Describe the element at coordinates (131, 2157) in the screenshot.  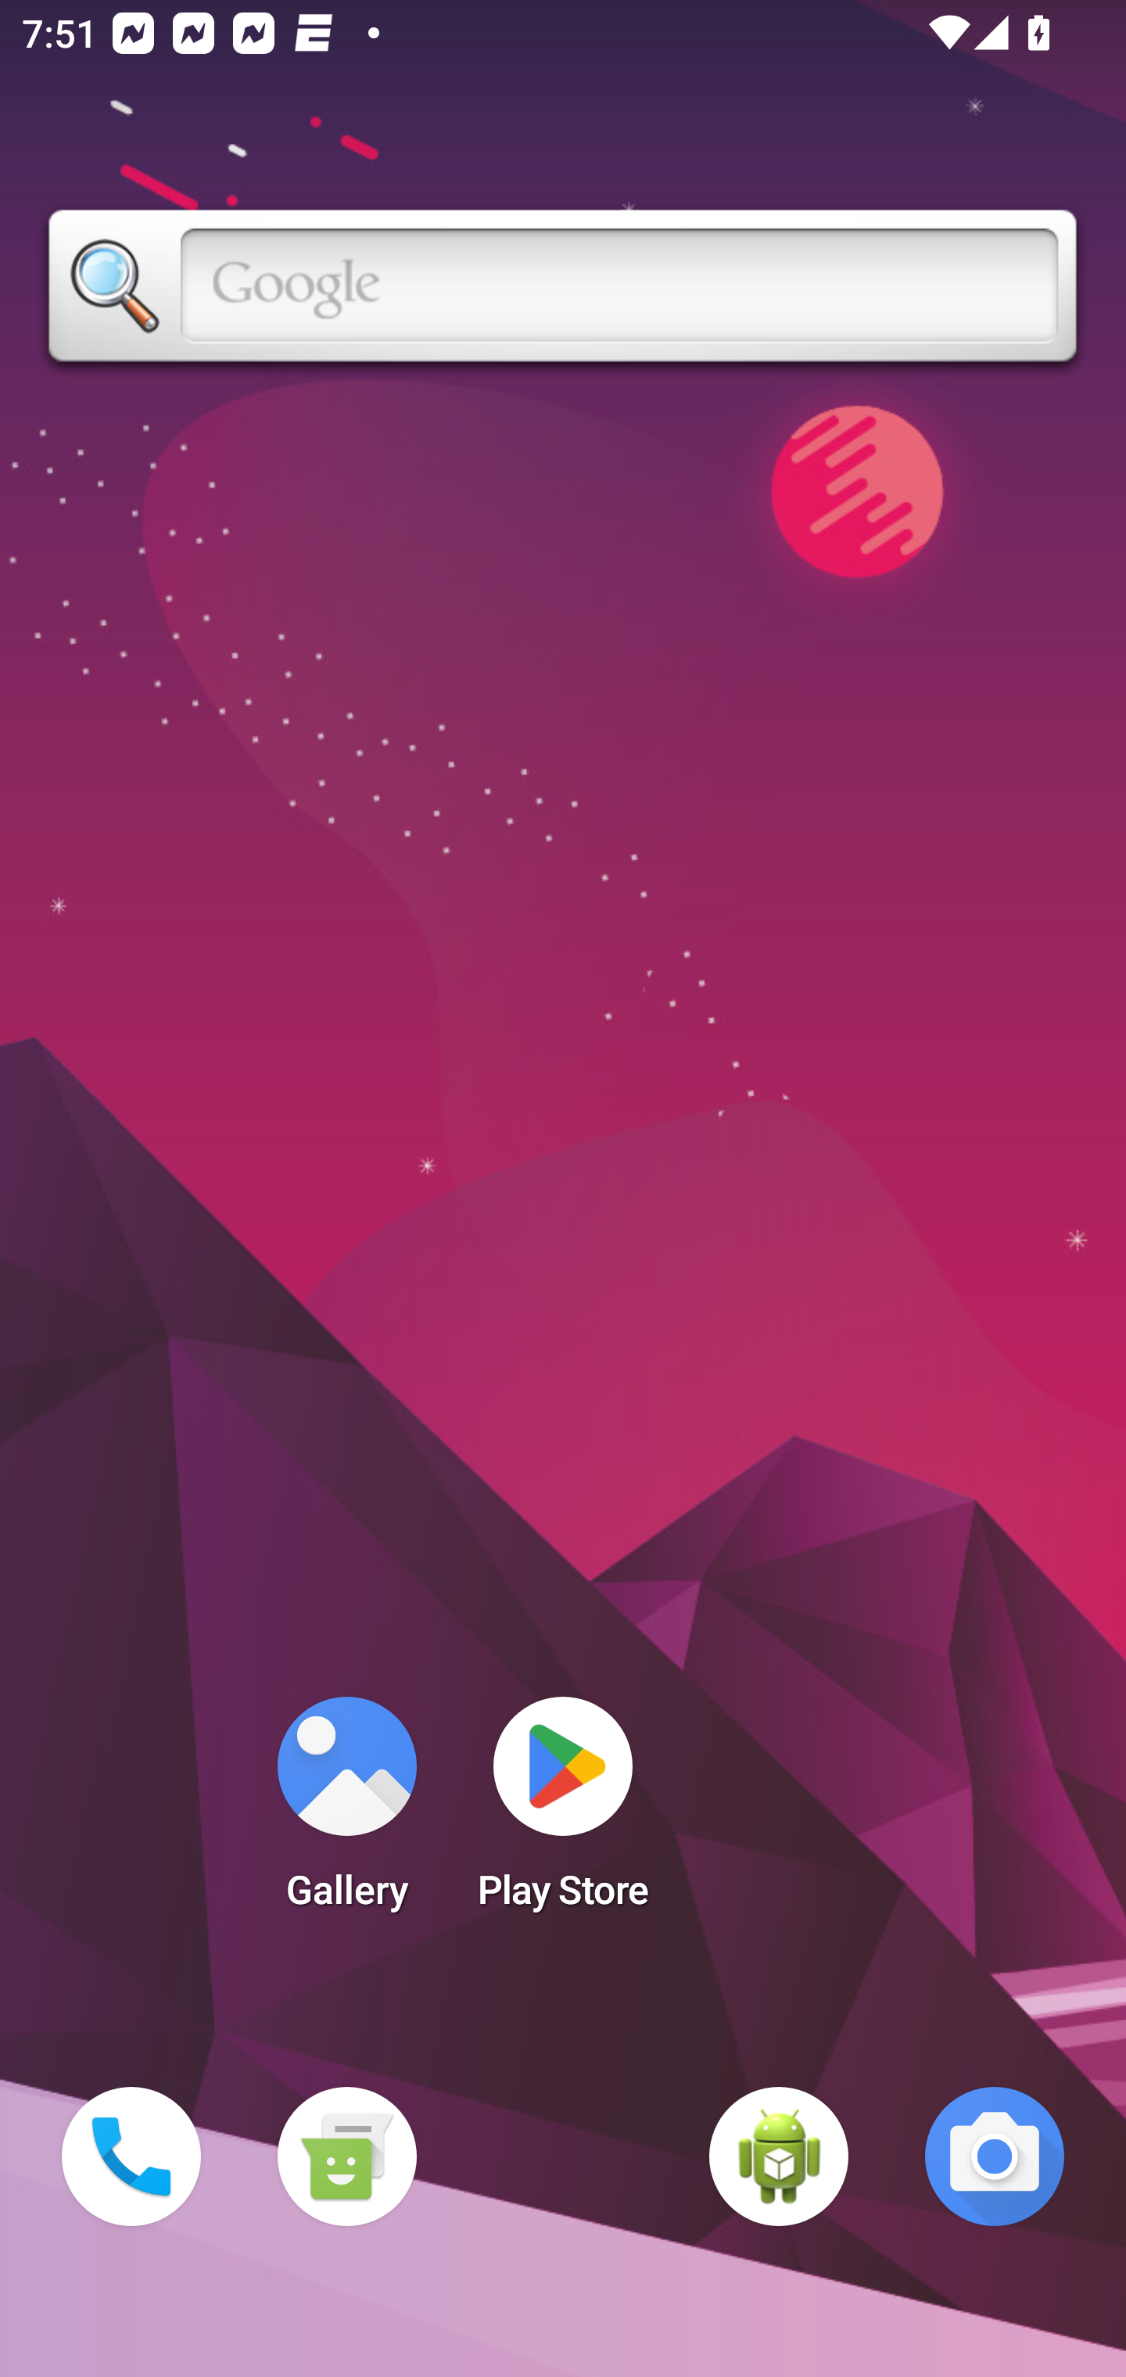
I see `Phone` at that location.